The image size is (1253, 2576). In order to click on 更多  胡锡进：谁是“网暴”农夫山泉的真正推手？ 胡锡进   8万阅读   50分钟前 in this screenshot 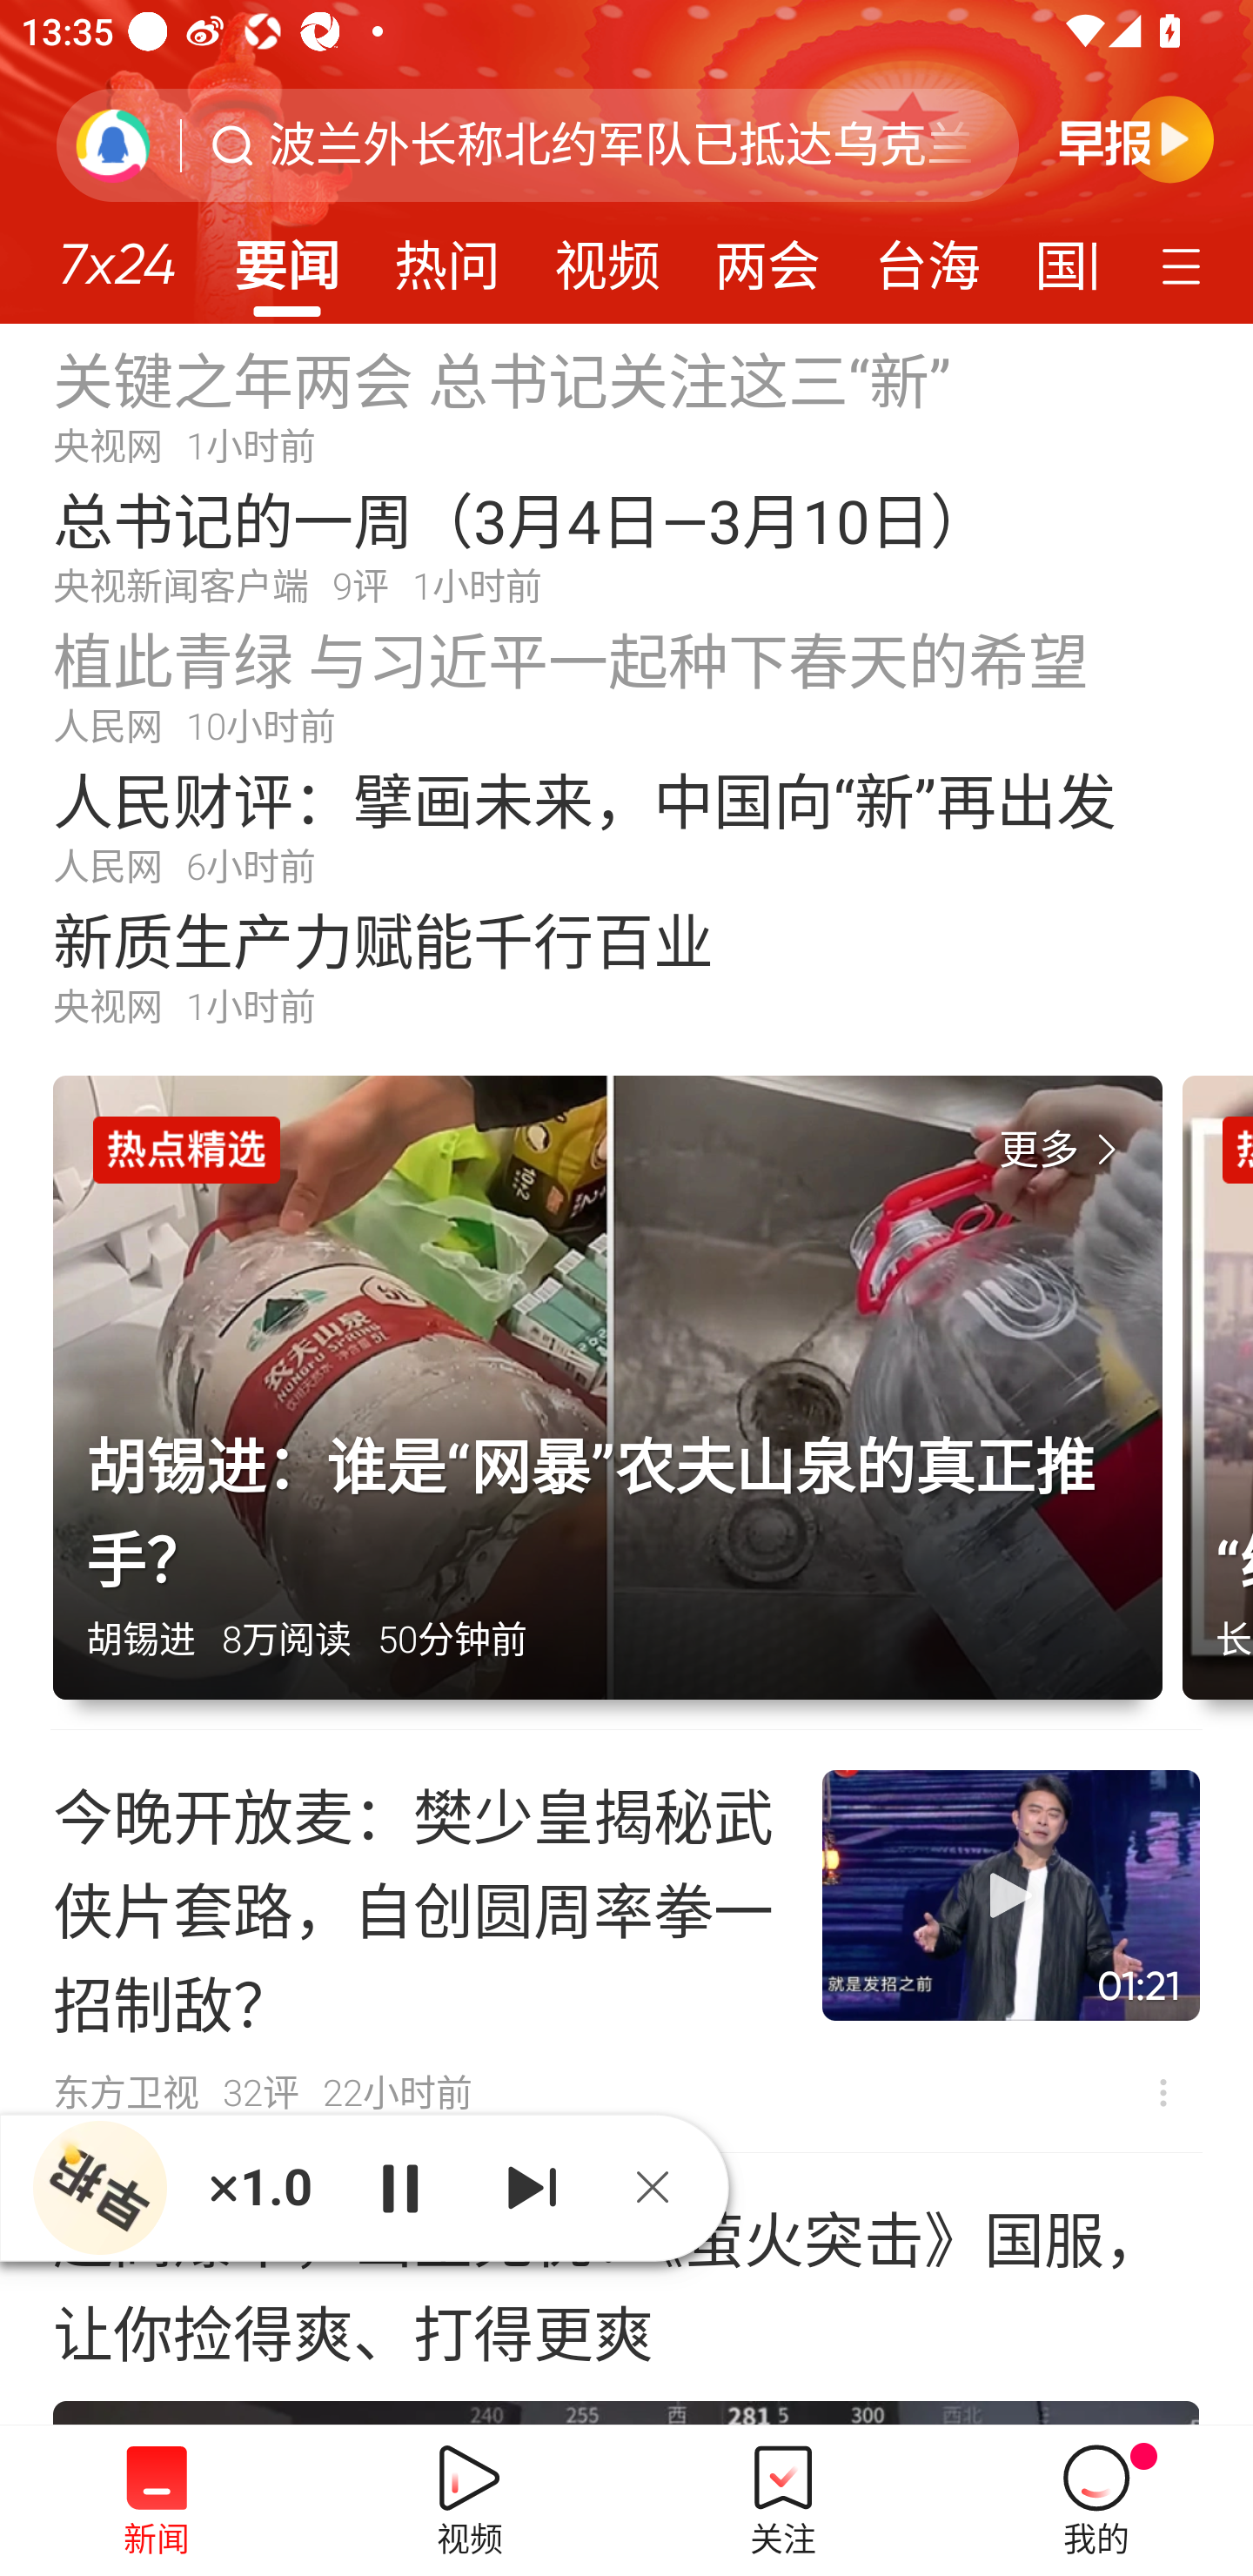, I will do `click(618, 1403)`.